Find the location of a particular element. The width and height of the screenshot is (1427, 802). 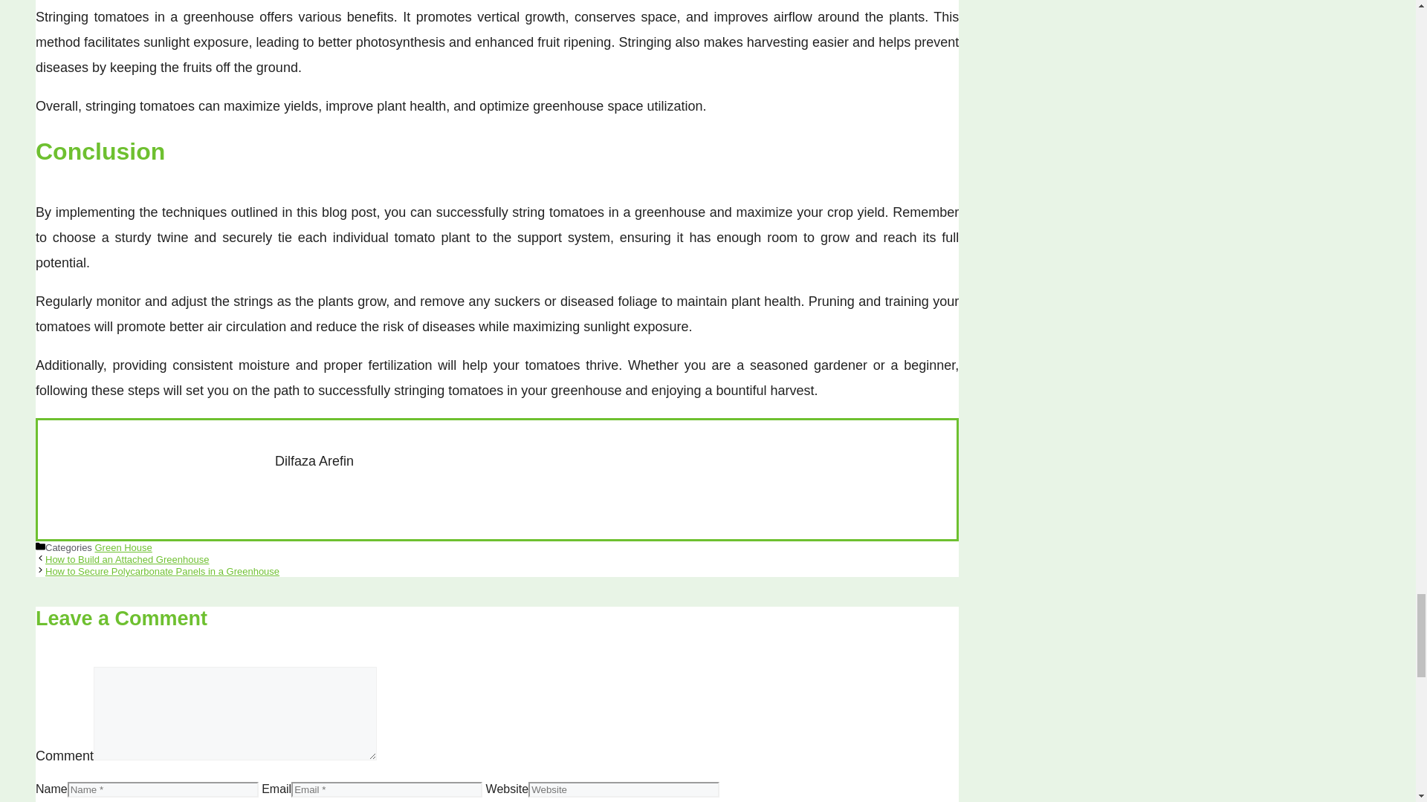

Green House is located at coordinates (122, 548).